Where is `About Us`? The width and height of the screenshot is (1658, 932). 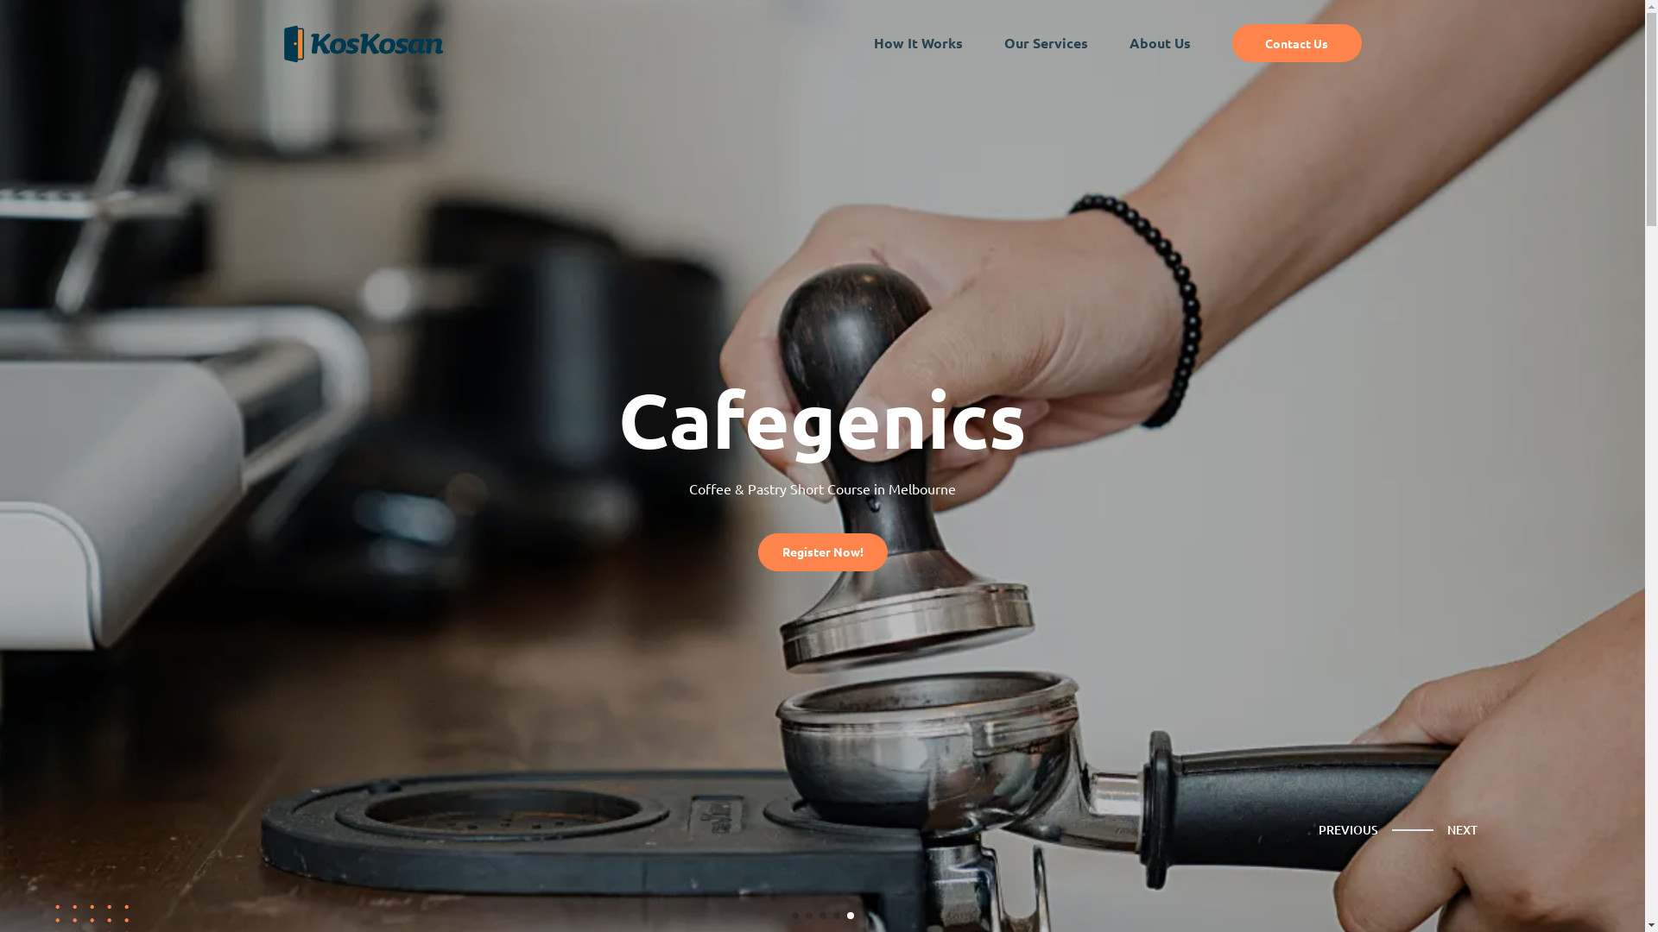
About Us is located at coordinates (1161, 43).